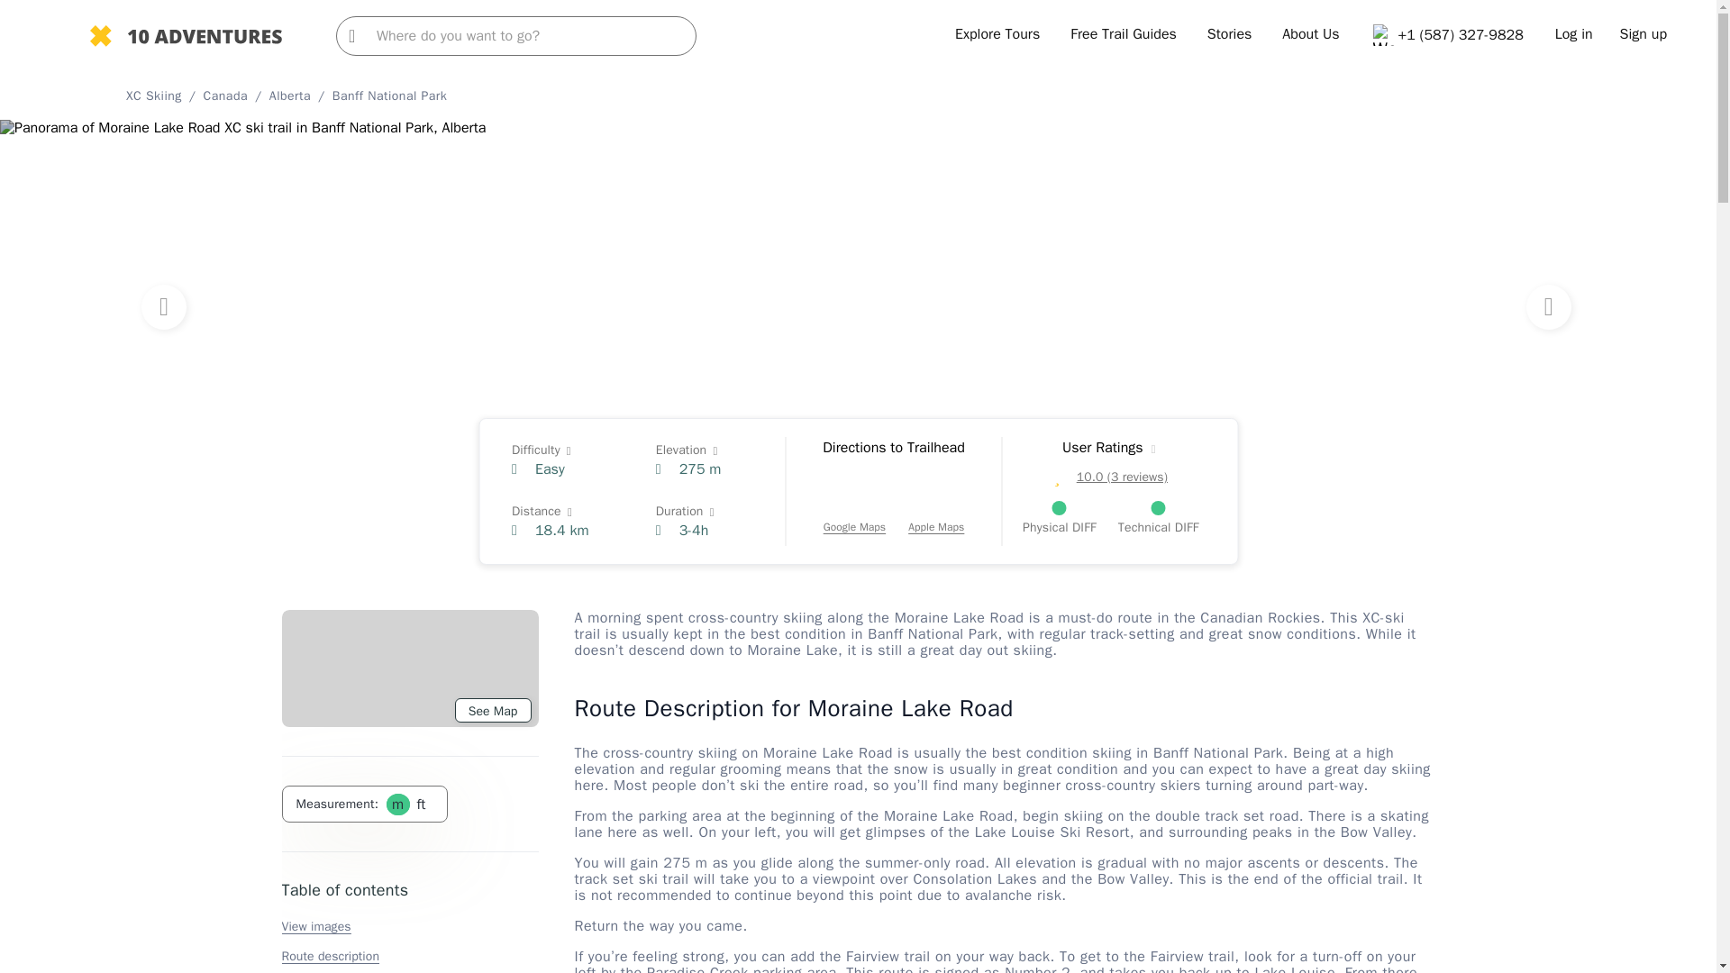 This screenshot has height=973, width=1730. What do you see at coordinates (389, 95) in the screenshot?
I see `Banff National Park` at bounding box center [389, 95].